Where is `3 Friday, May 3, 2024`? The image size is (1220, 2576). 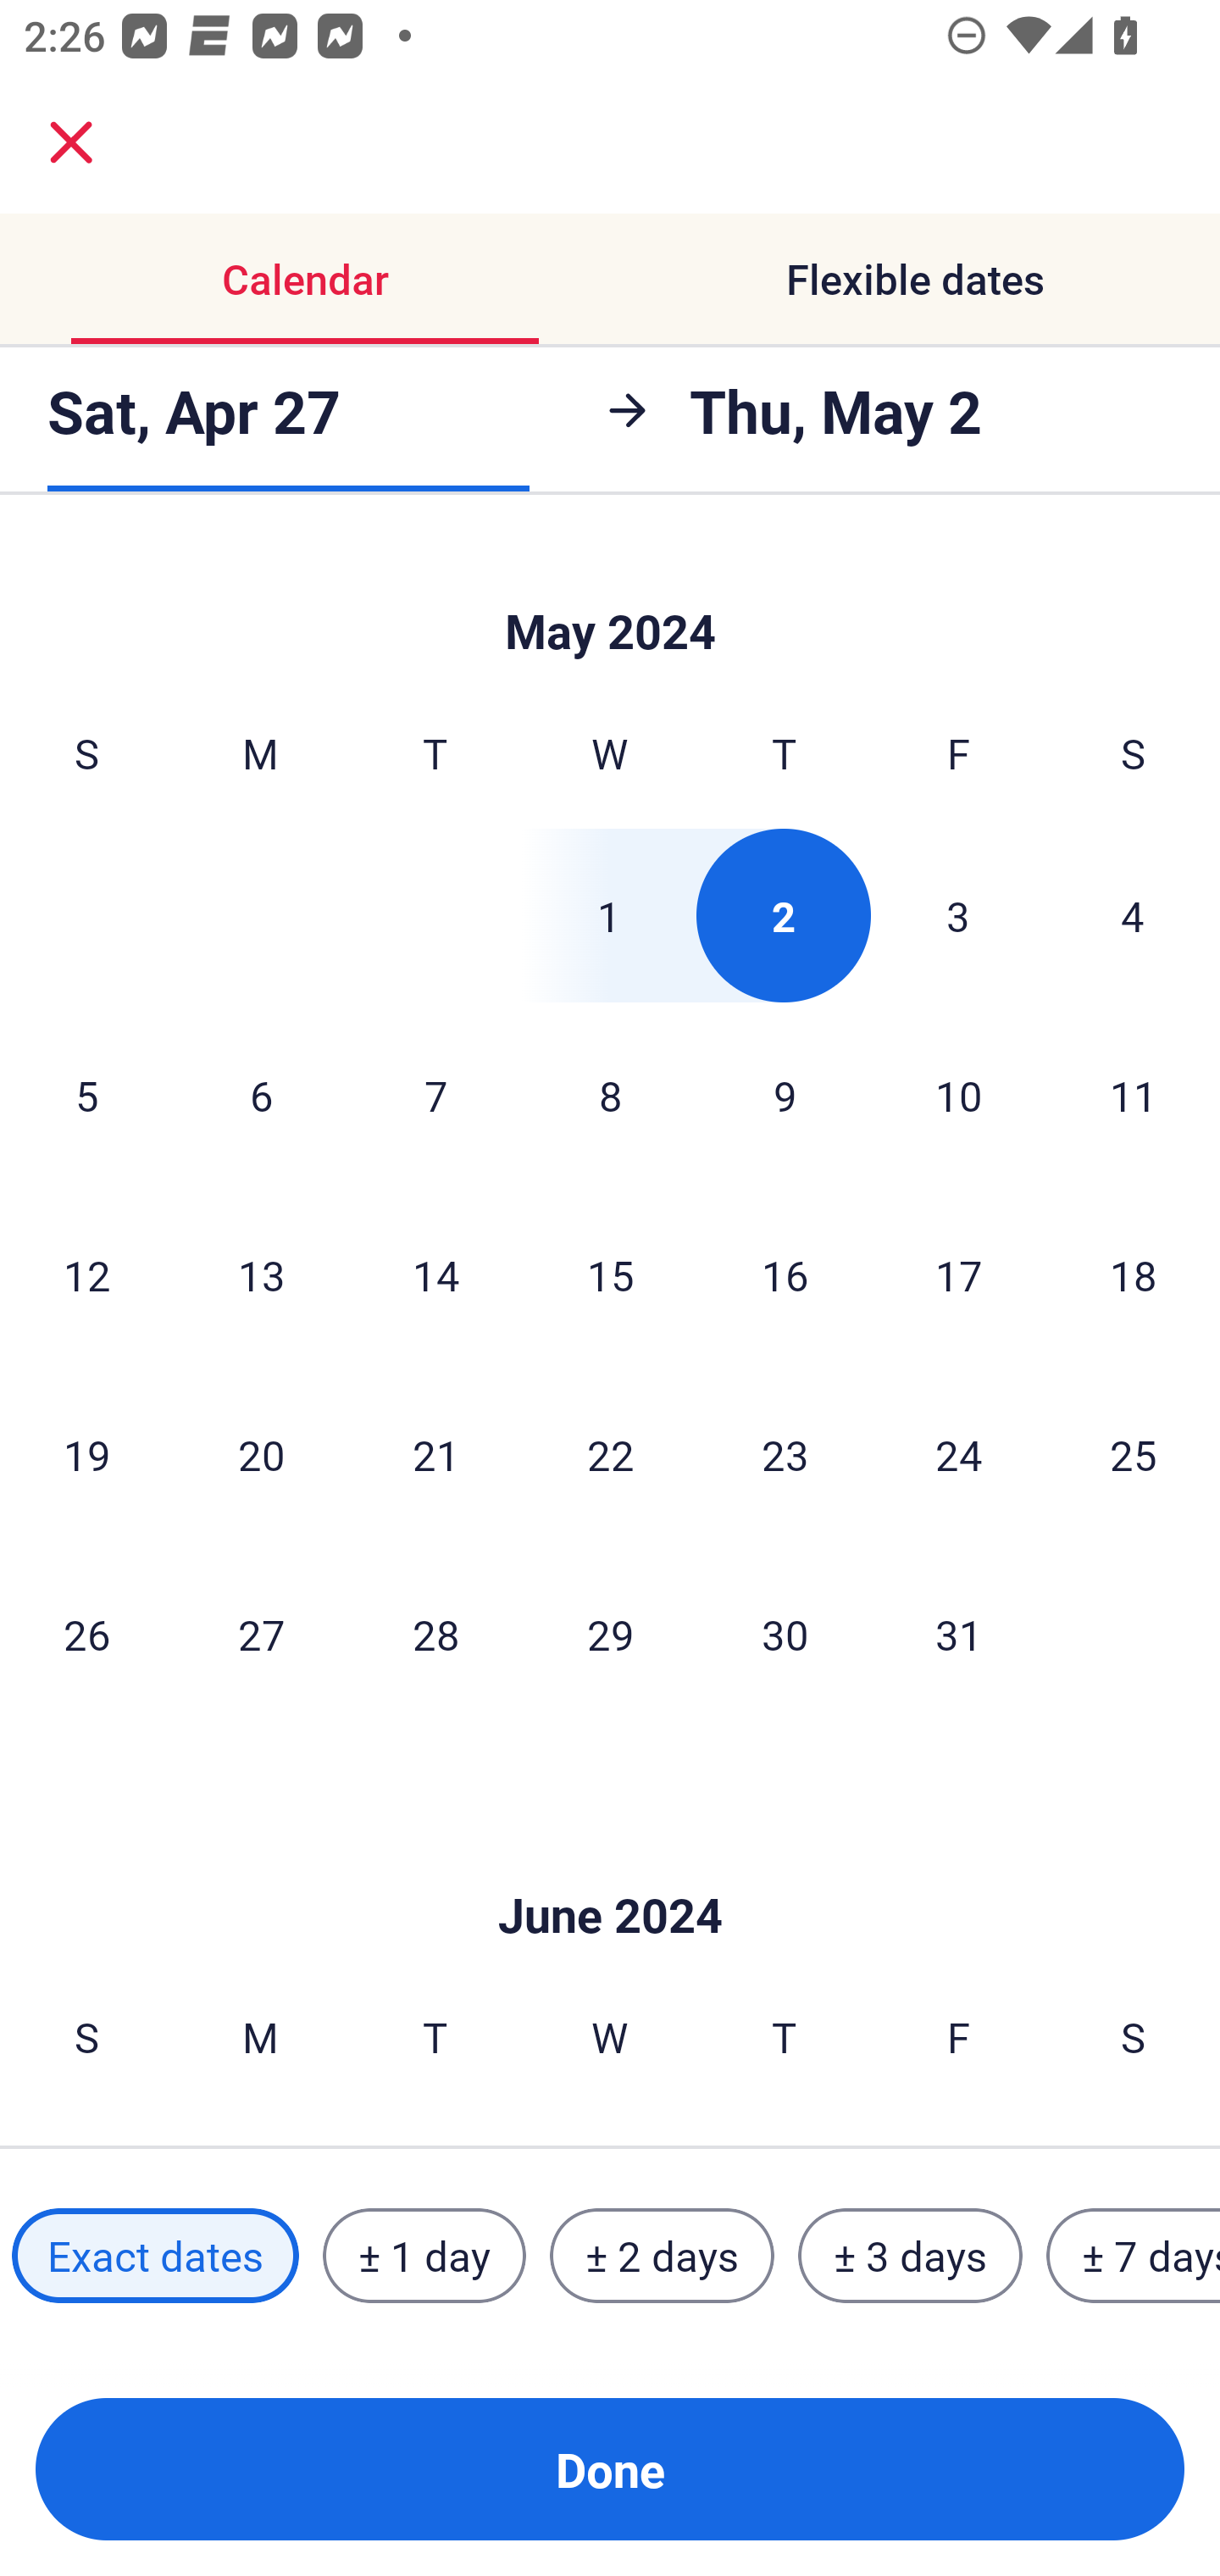 3 Friday, May 3, 2024 is located at coordinates (958, 915).